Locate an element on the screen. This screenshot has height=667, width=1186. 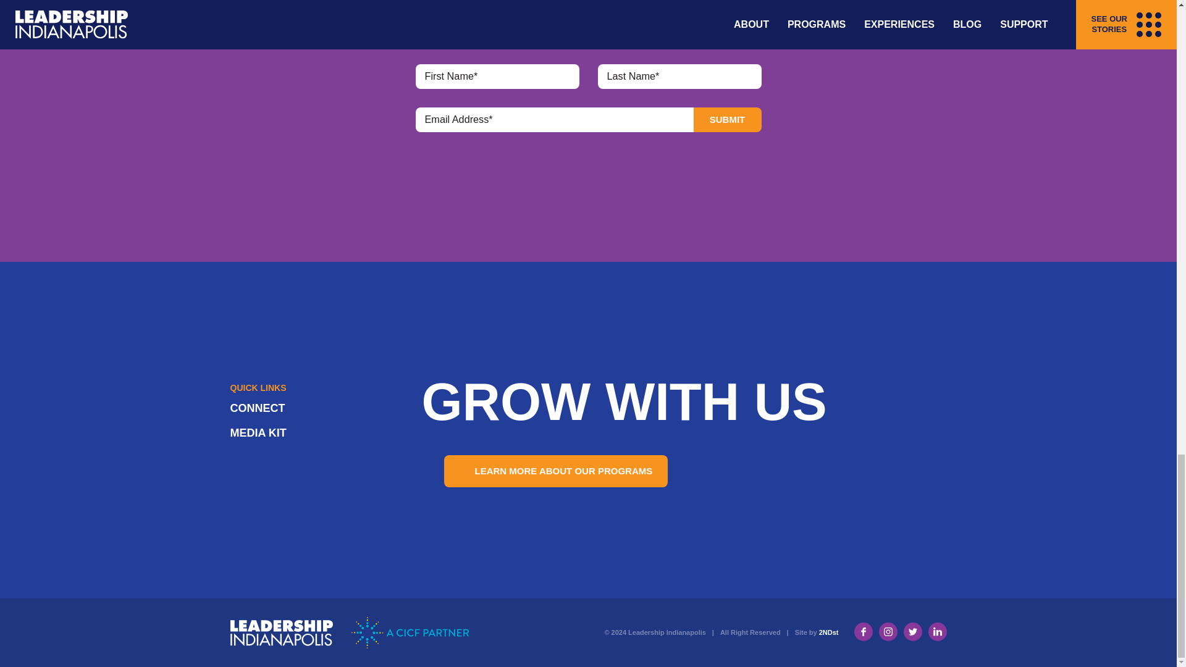
Submit is located at coordinates (726, 119).